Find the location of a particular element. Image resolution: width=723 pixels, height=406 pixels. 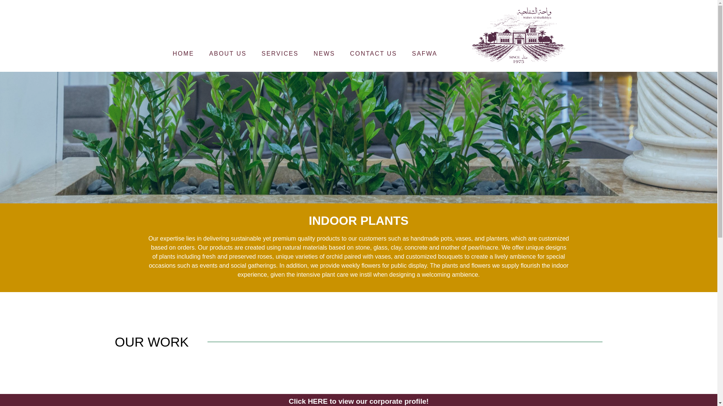

Page 18 is located at coordinates (358, 257).